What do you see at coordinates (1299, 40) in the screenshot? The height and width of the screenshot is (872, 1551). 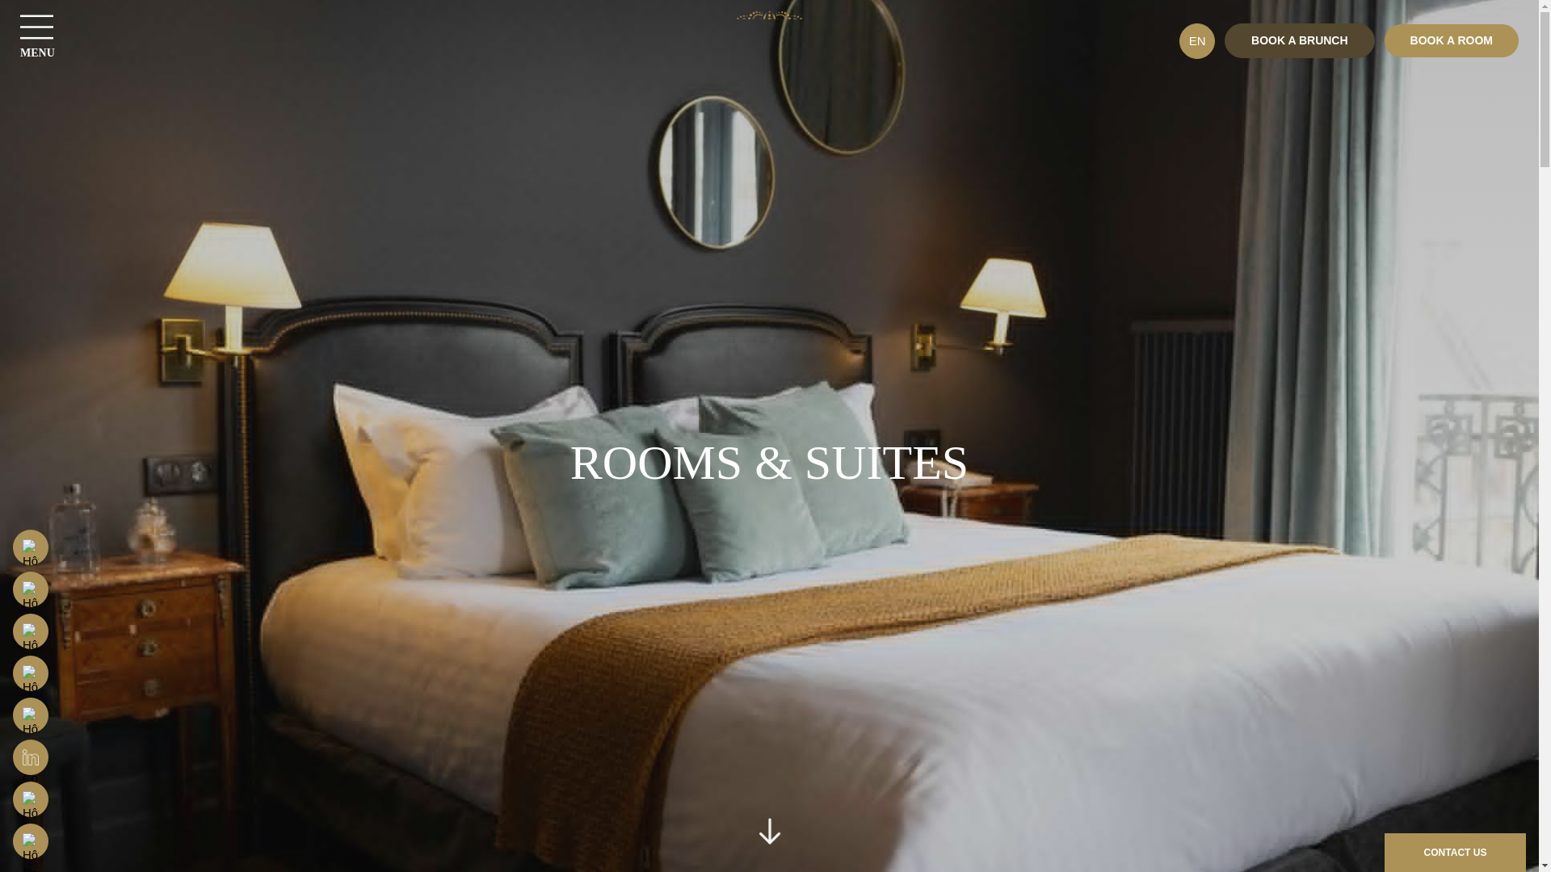 I see `BOOK A BRUNCH` at bounding box center [1299, 40].